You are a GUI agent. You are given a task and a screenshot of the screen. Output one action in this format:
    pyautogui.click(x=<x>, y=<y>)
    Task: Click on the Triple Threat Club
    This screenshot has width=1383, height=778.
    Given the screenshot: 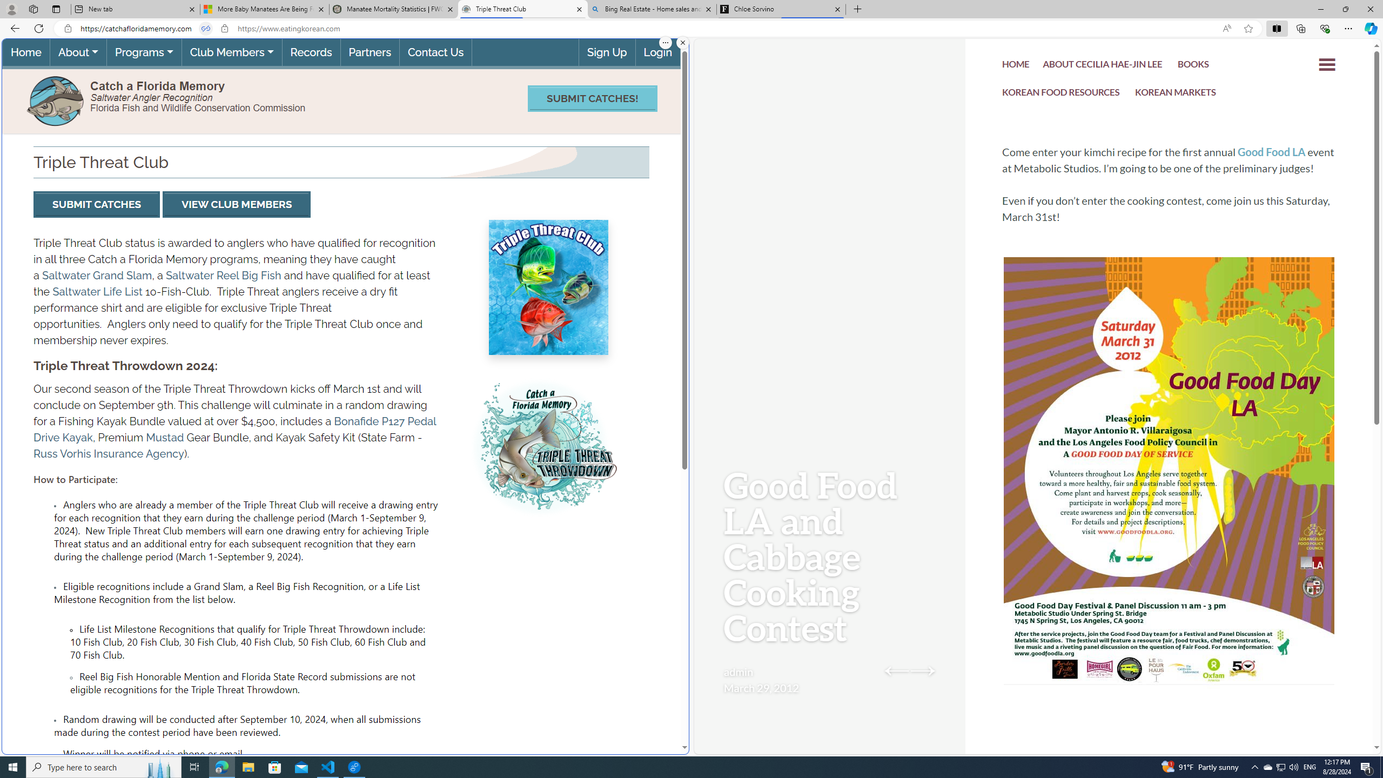 What is the action you would take?
    pyautogui.click(x=522, y=9)
    